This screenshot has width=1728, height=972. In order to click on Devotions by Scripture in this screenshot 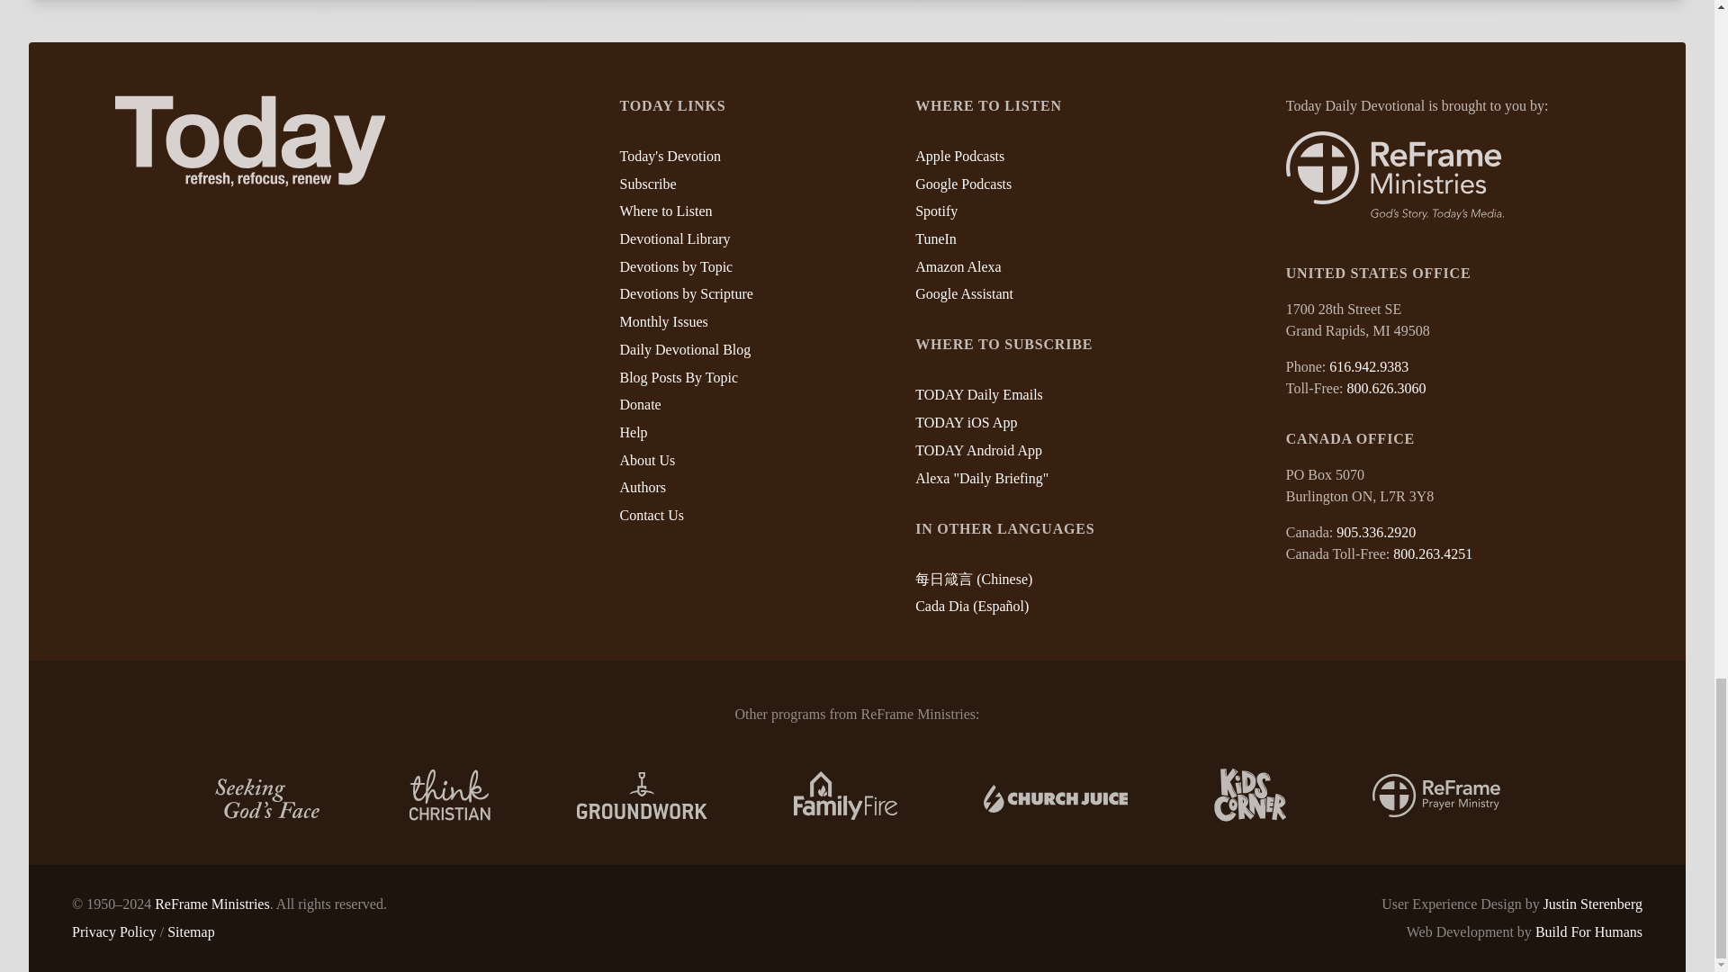, I will do `click(685, 293)`.